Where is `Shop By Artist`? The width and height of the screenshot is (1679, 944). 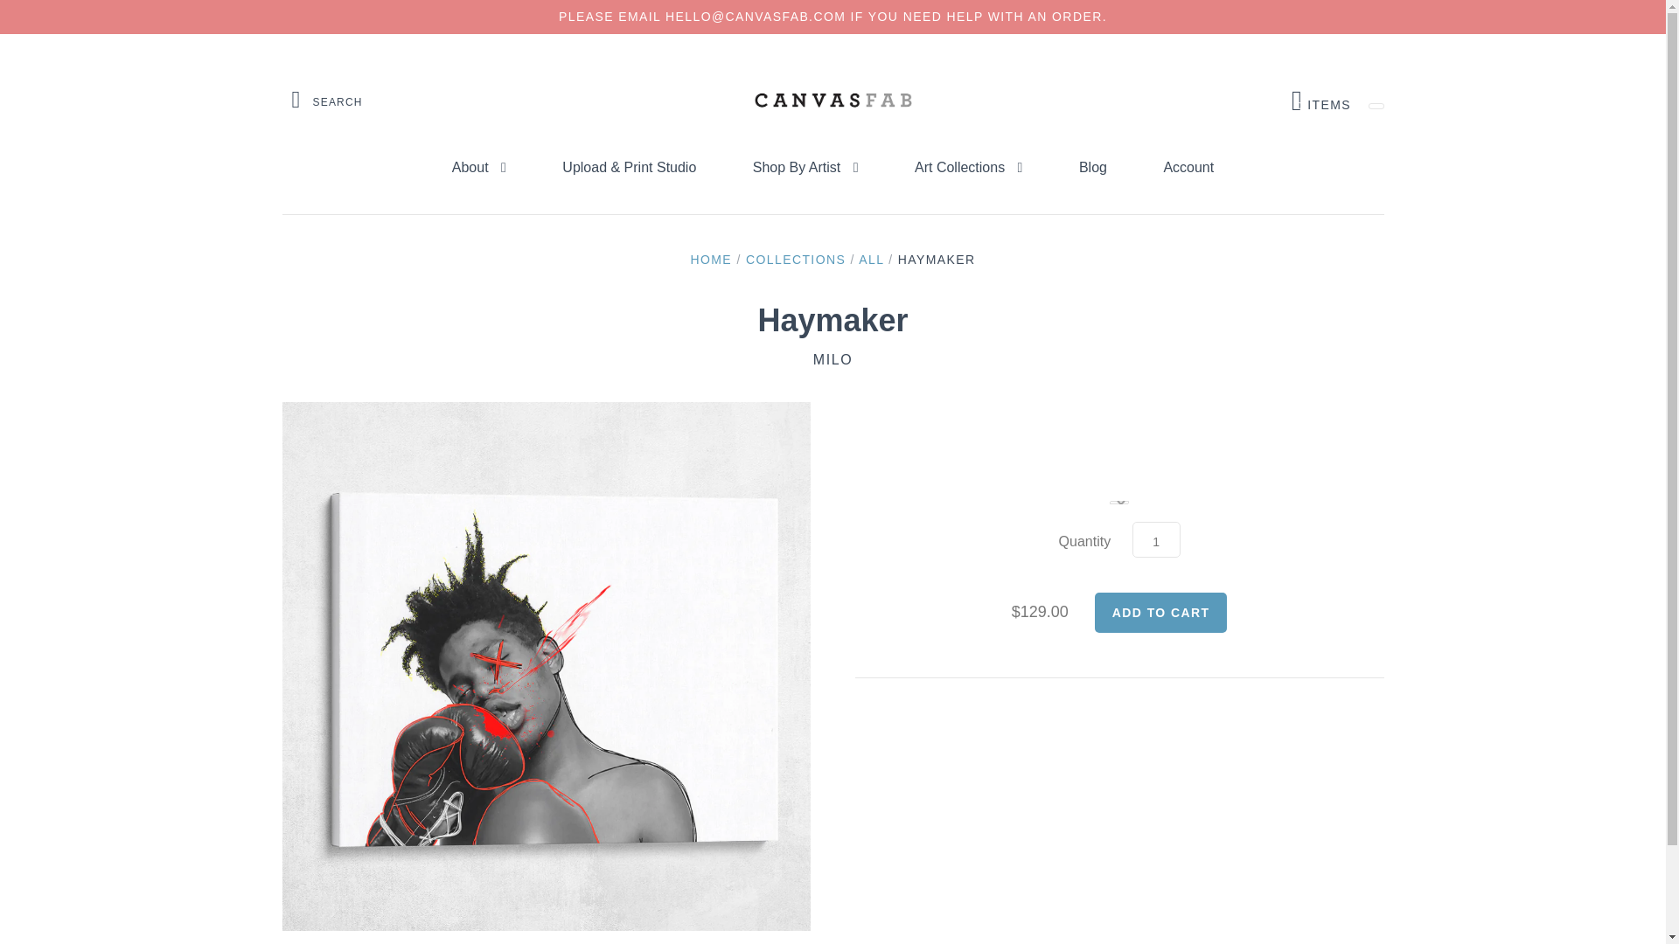 Shop By Artist is located at coordinates (1093, 168).